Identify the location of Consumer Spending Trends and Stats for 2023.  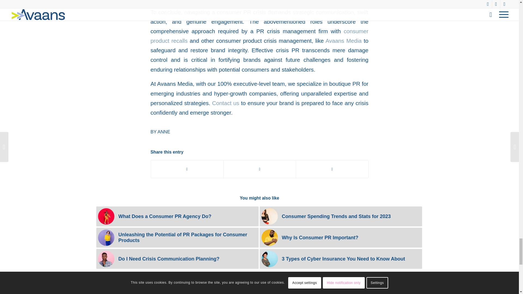
(340, 216).